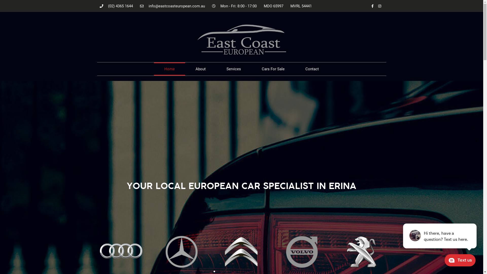 This screenshot has width=487, height=274. What do you see at coordinates (273, 69) in the screenshot?
I see `Cars For Sale` at bounding box center [273, 69].